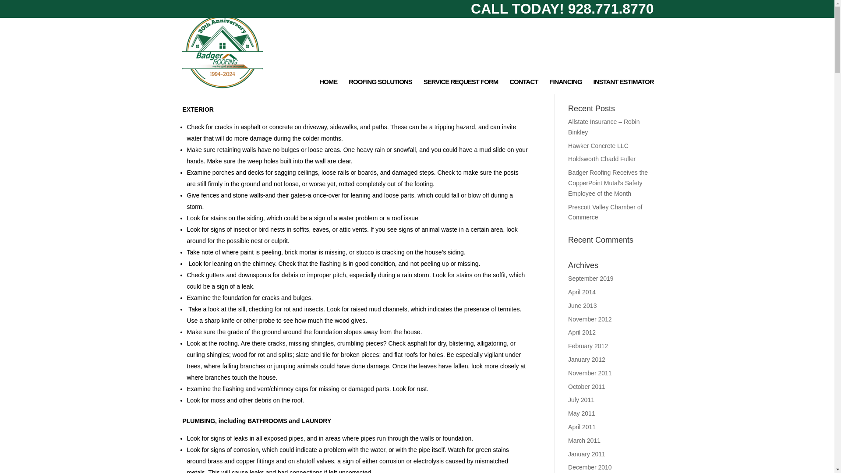 The image size is (841, 473). Describe the element at coordinates (581, 413) in the screenshot. I see `May 2011` at that location.